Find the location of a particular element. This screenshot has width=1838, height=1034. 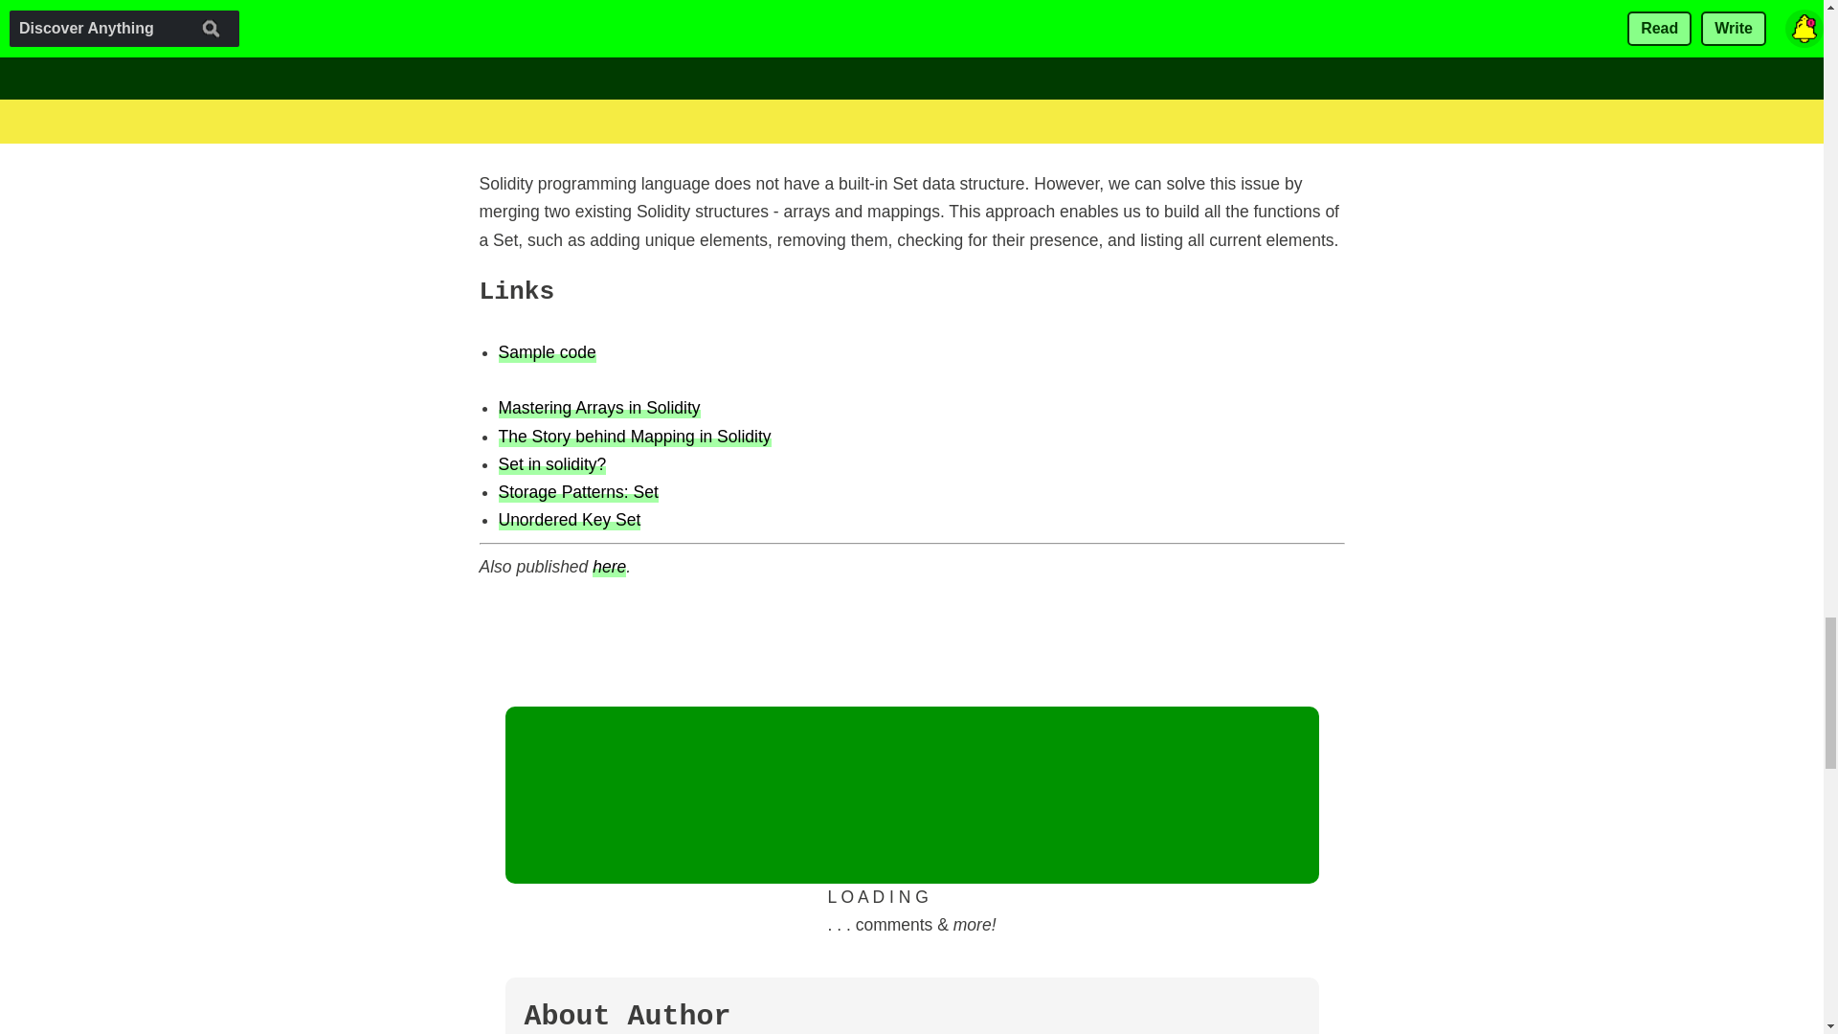

Storage Patterns: Set is located at coordinates (578, 491).